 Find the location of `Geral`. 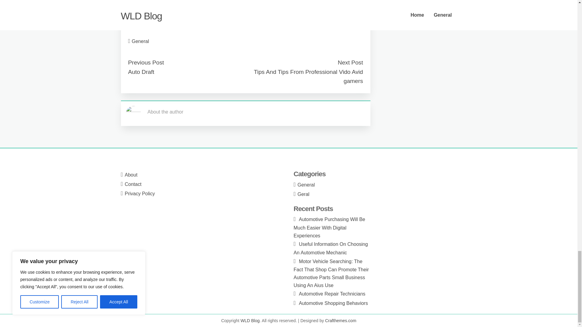

Geral is located at coordinates (303, 194).